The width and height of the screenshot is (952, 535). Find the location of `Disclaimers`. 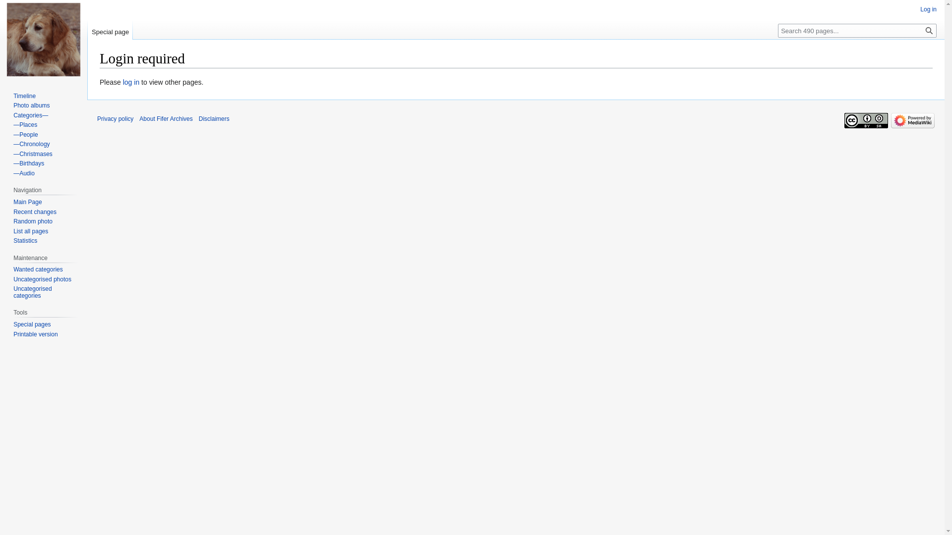

Disclaimers is located at coordinates (214, 119).